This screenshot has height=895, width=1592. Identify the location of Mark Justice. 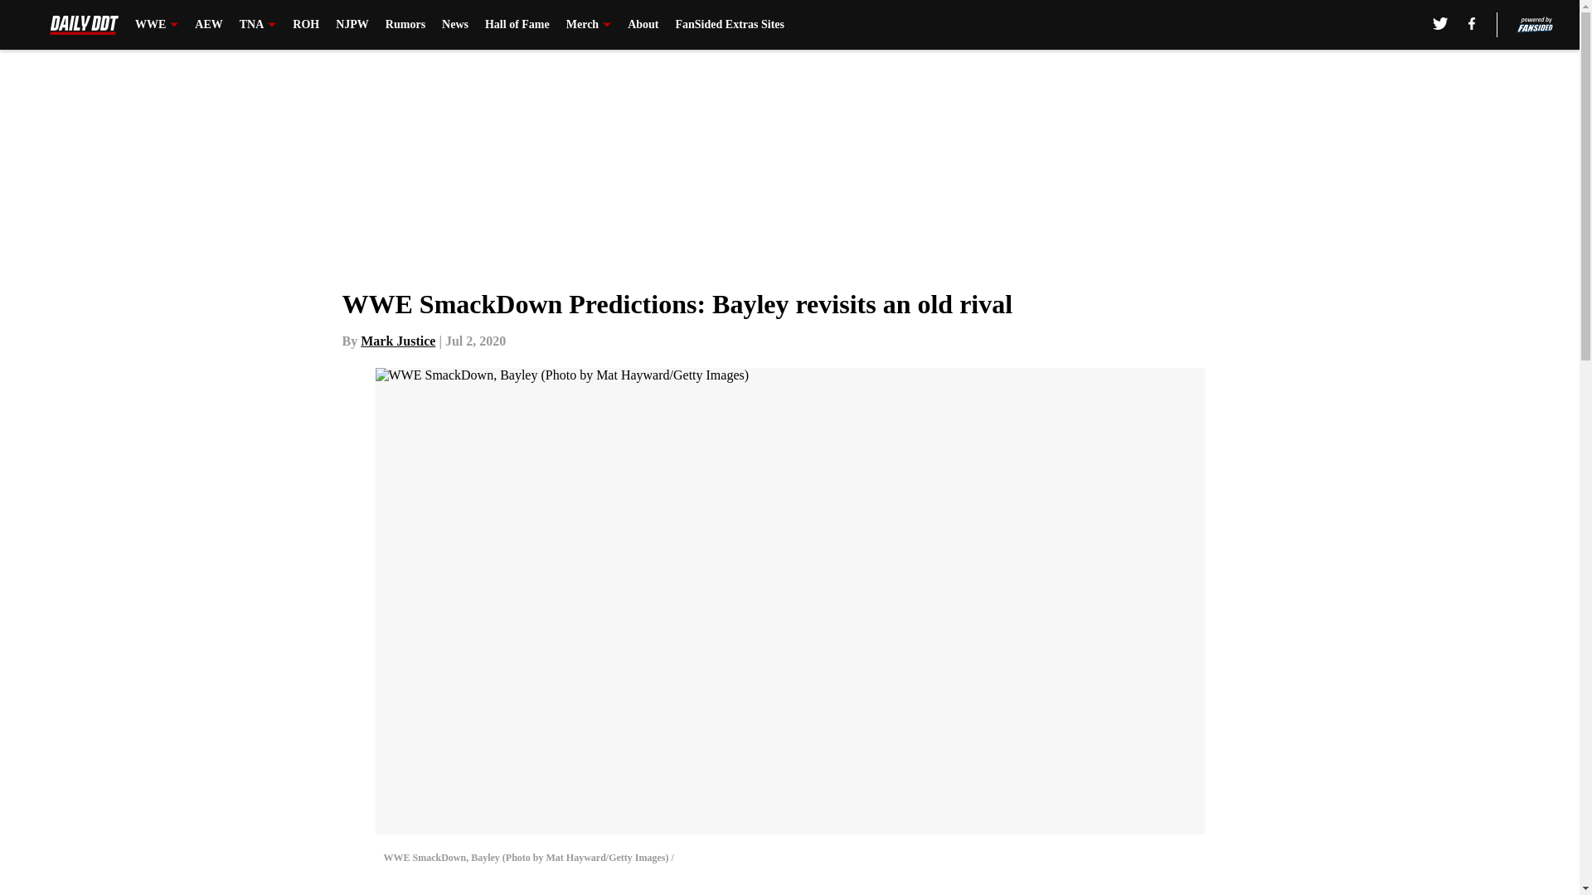
(398, 341).